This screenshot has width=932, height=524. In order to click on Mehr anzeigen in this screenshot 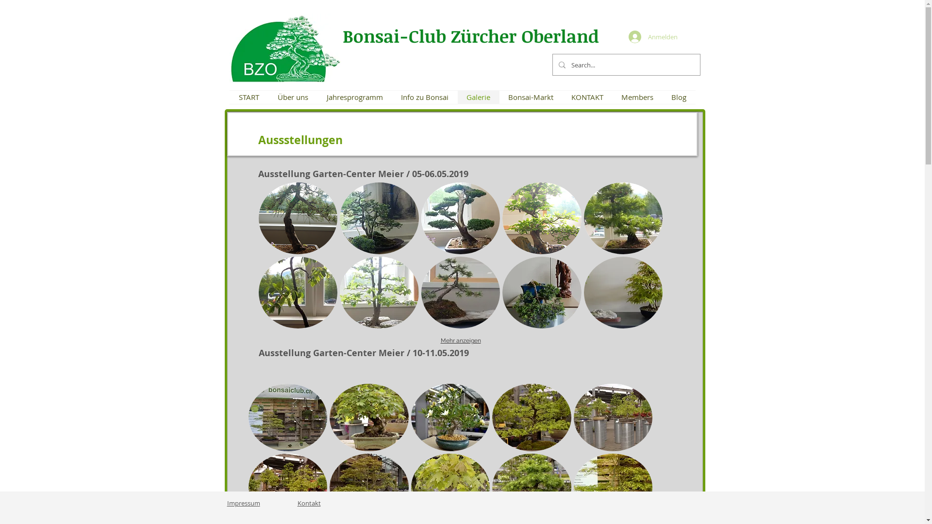, I will do `click(461, 341)`.